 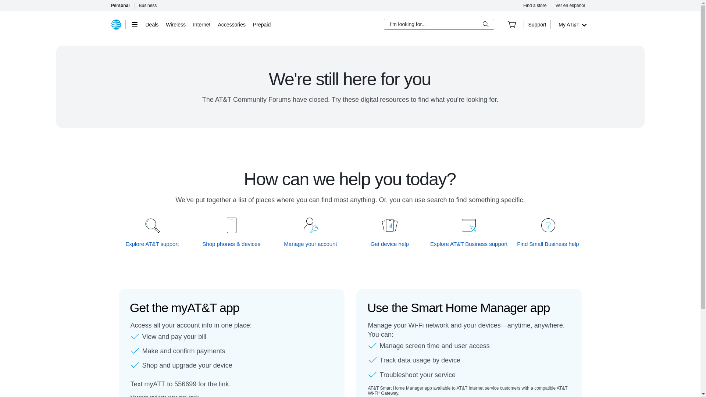 I want to click on Manage your account, so click(x=311, y=244).